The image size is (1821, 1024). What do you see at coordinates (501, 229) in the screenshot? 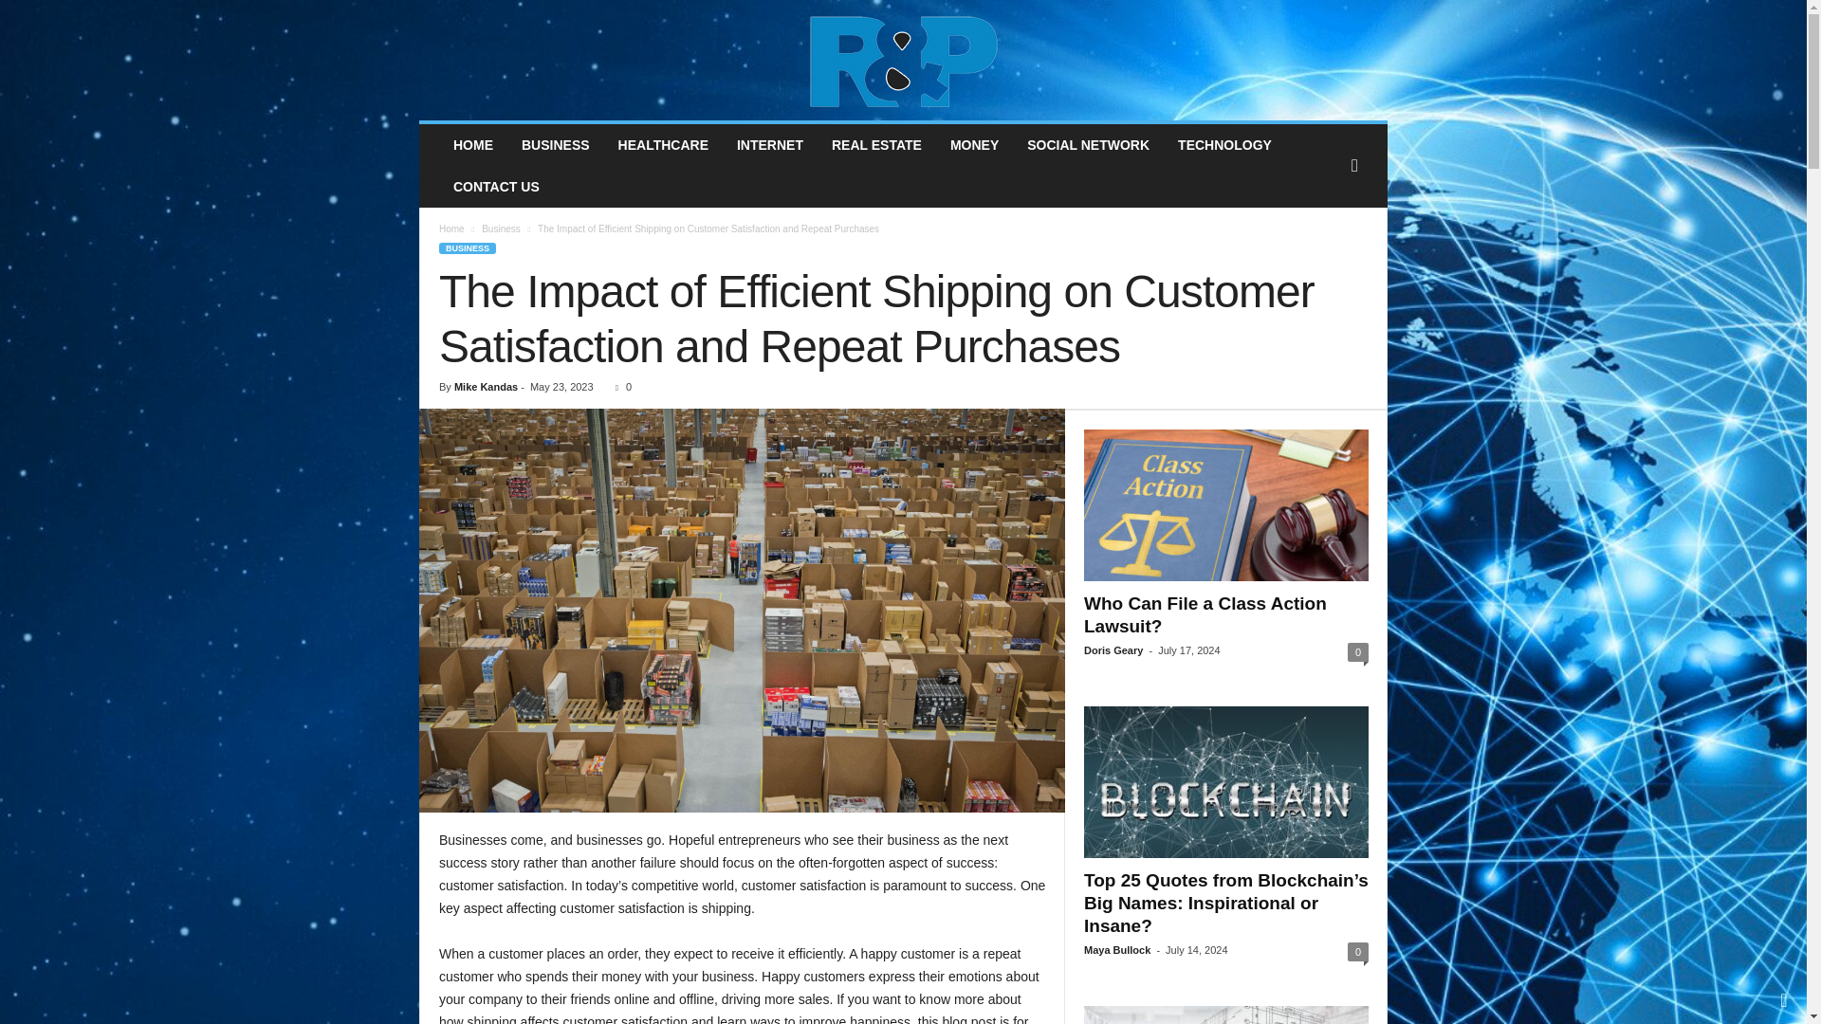
I see `Business` at bounding box center [501, 229].